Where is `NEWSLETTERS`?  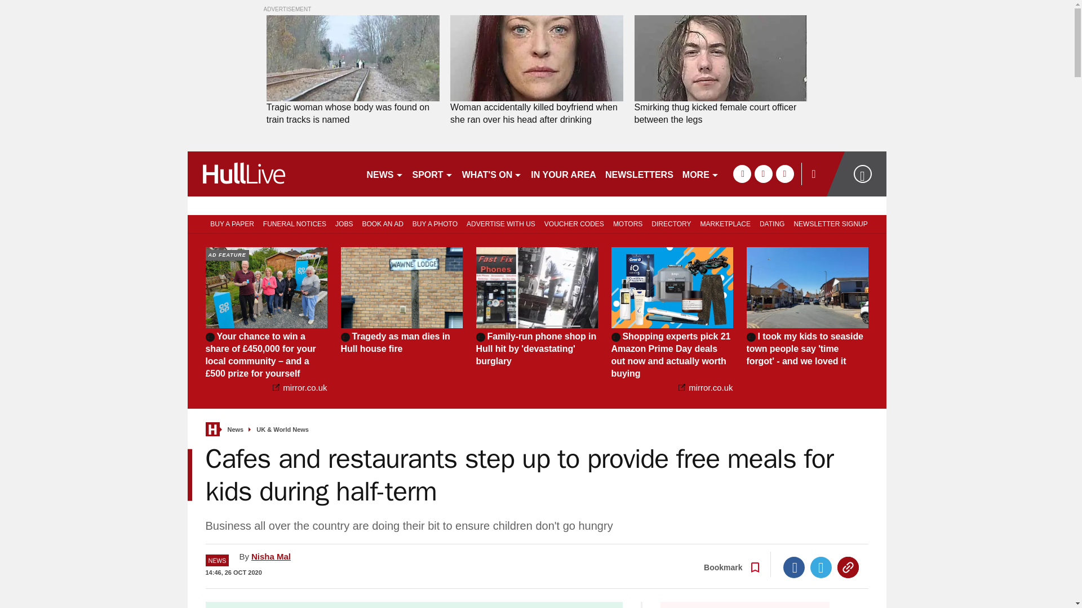
NEWSLETTERS is located at coordinates (639, 173).